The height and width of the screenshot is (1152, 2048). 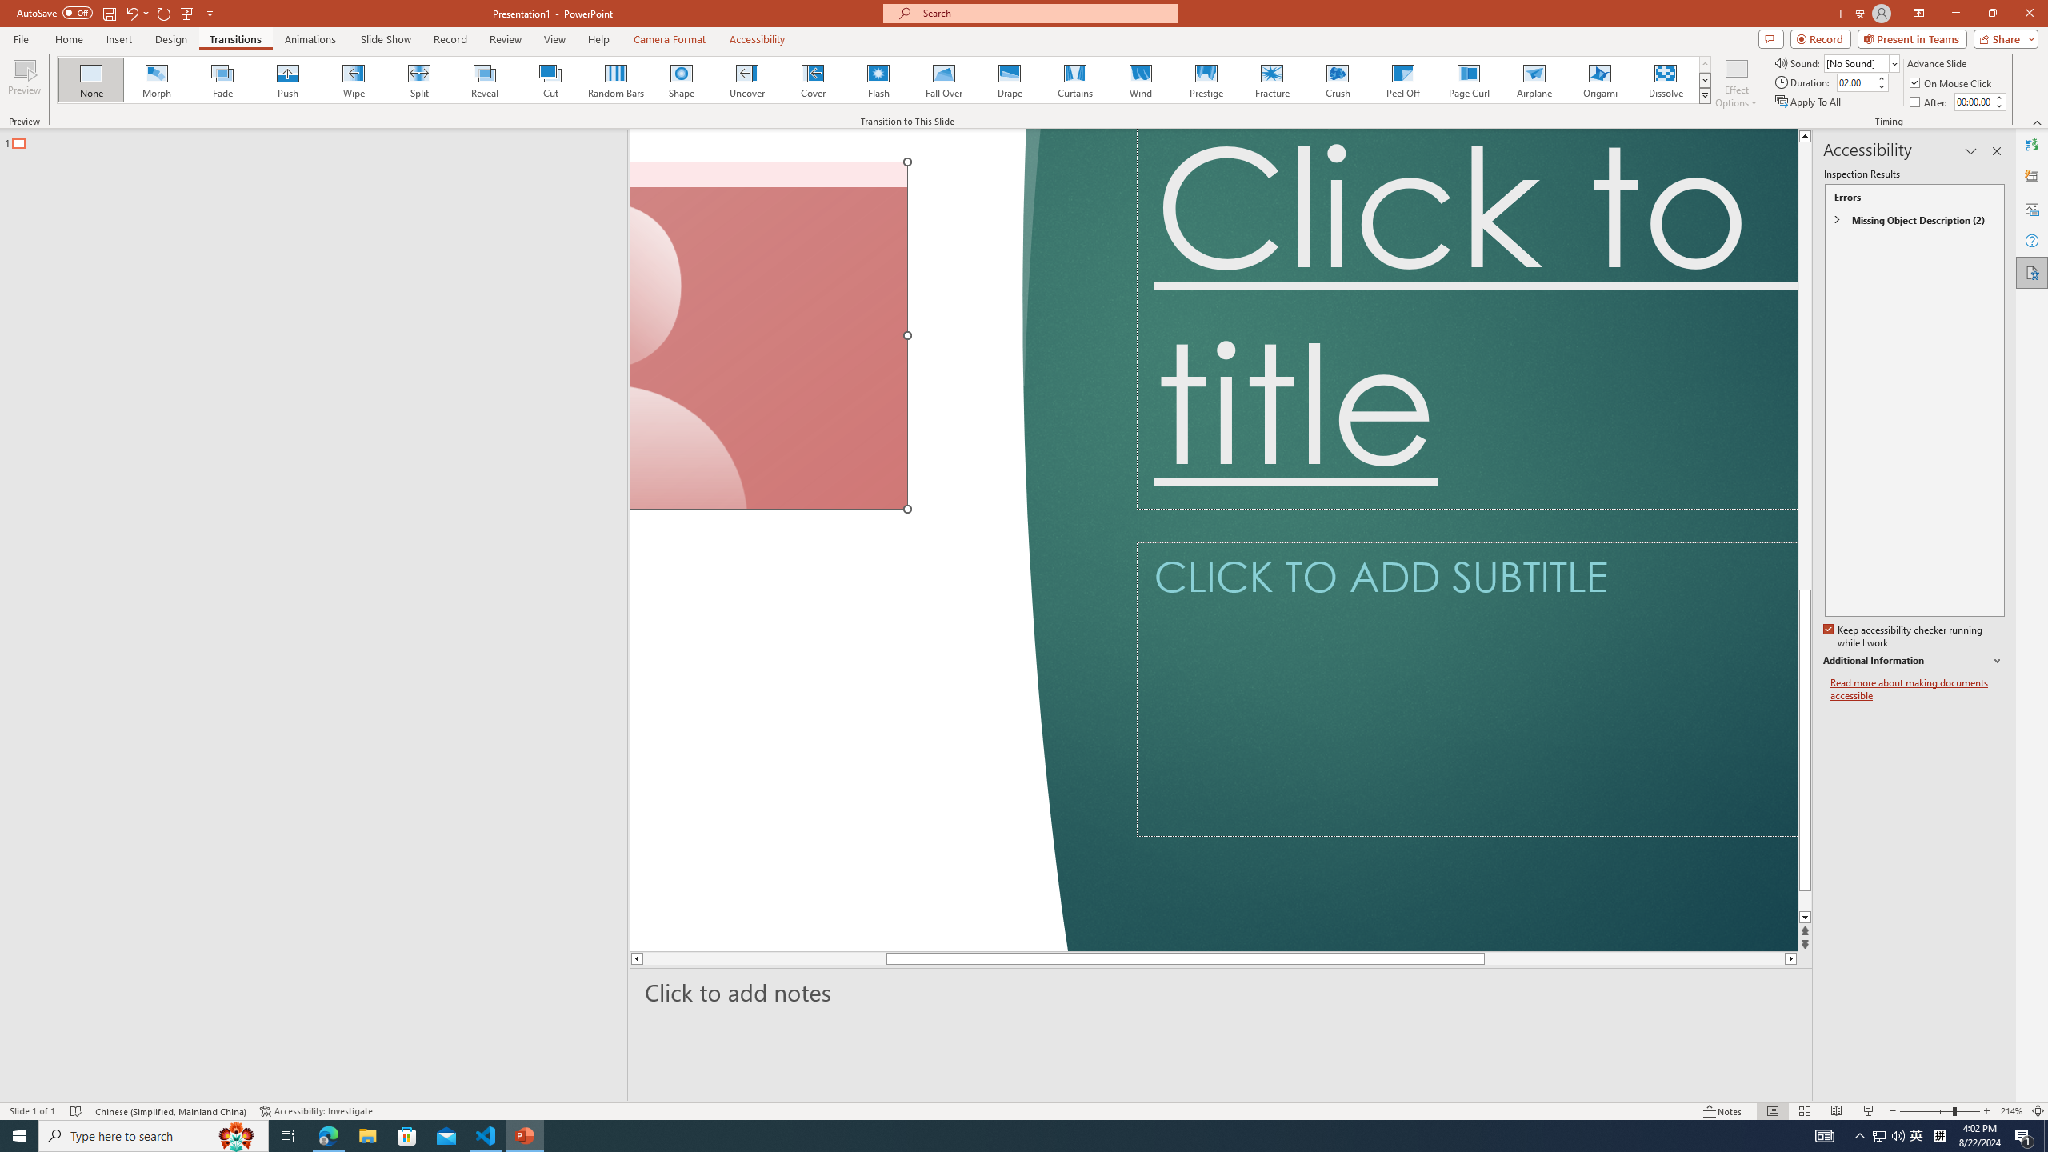 What do you see at coordinates (288, 80) in the screenshot?
I see `Push` at bounding box center [288, 80].